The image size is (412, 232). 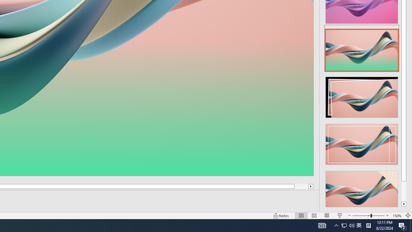 What do you see at coordinates (301, 215) in the screenshot?
I see `Normal` at bounding box center [301, 215].